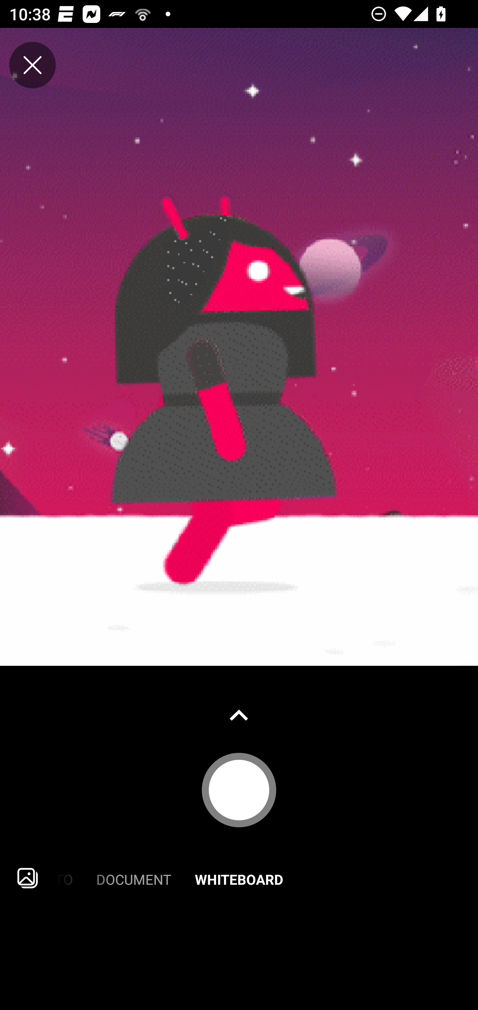 This screenshot has width=478, height=1010. What do you see at coordinates (134, 878) in the screenshot?
I see `DOCUMENT` at bounding box center [134, 878].